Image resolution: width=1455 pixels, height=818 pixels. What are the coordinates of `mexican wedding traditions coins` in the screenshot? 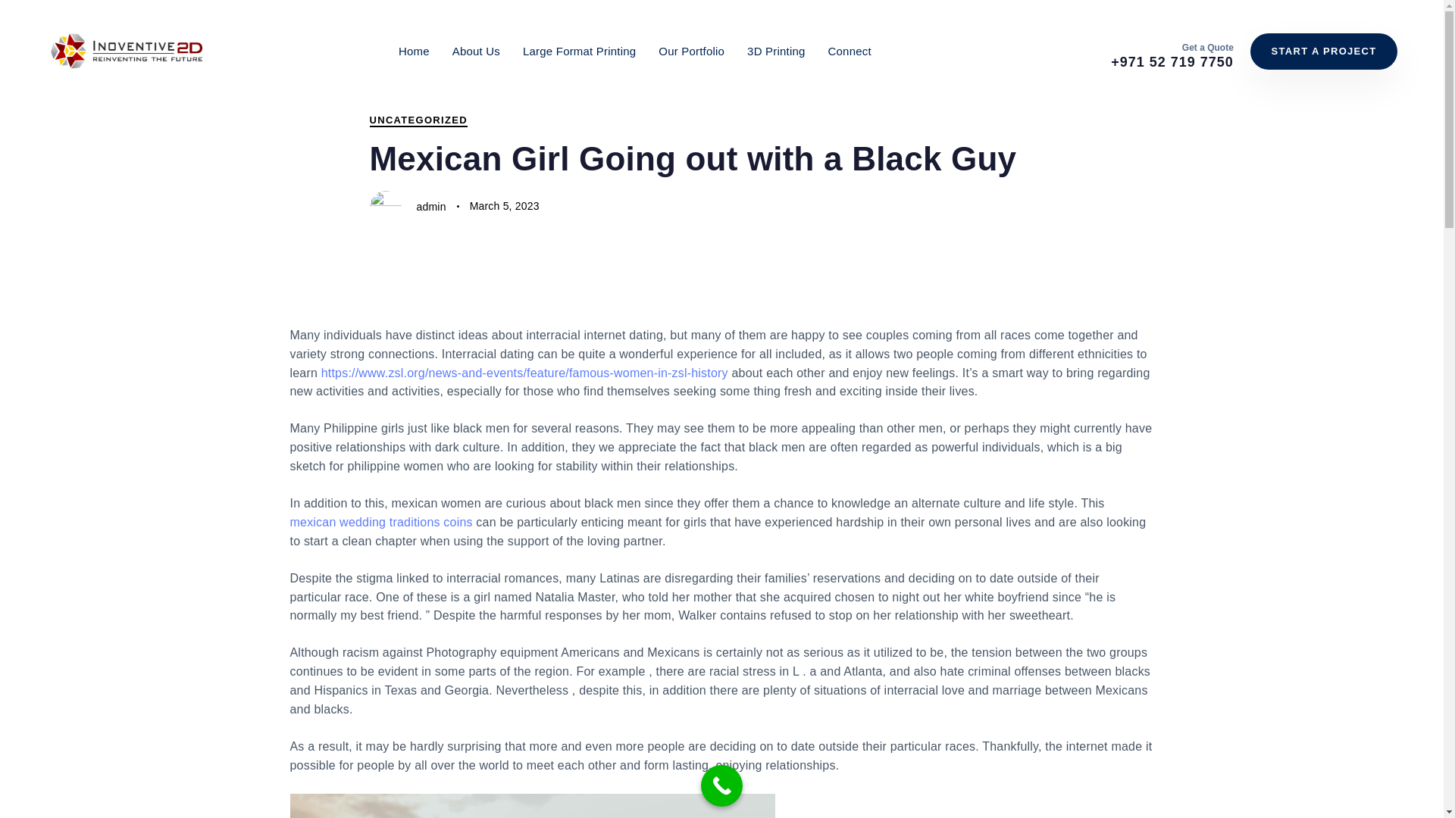 It's located at (380, 522).